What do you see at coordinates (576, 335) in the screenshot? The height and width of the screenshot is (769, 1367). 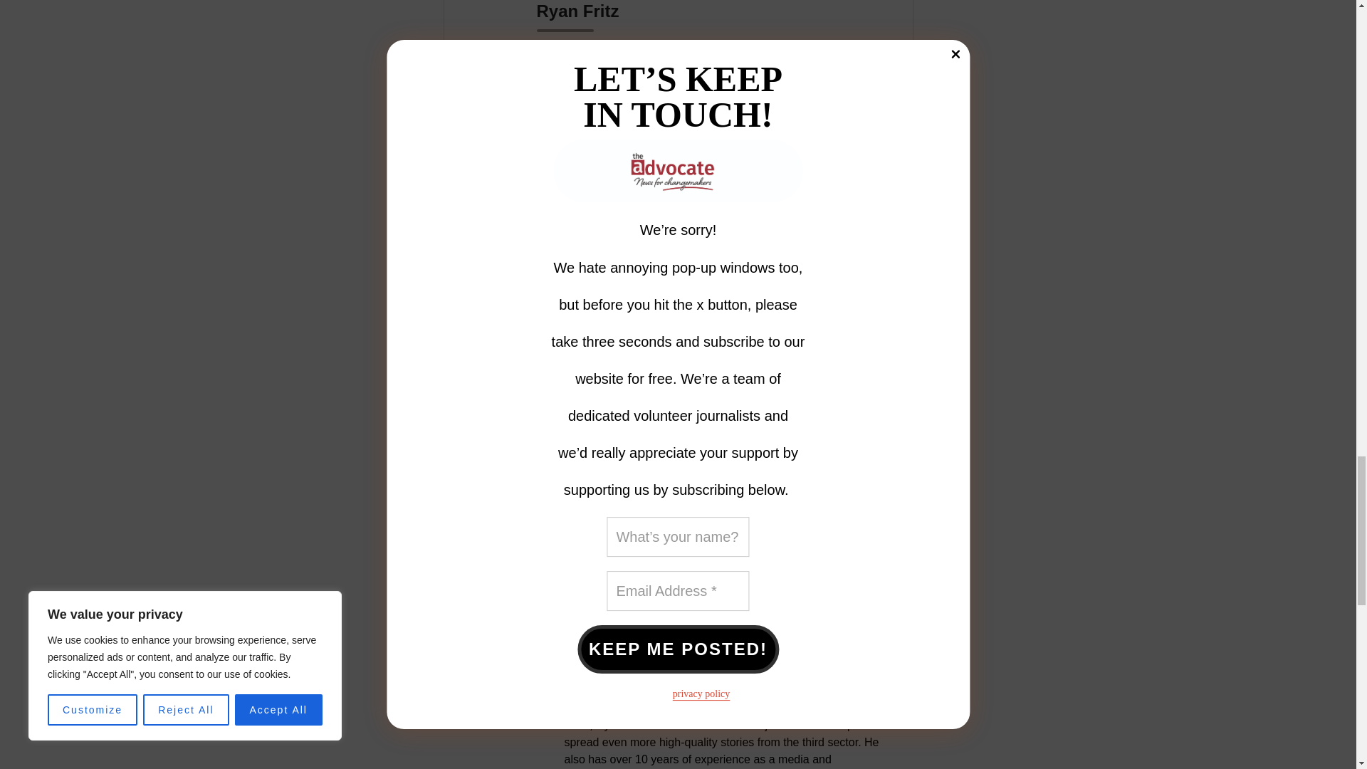 I see `Ryan Fritz` at bounding box center [576, 335].